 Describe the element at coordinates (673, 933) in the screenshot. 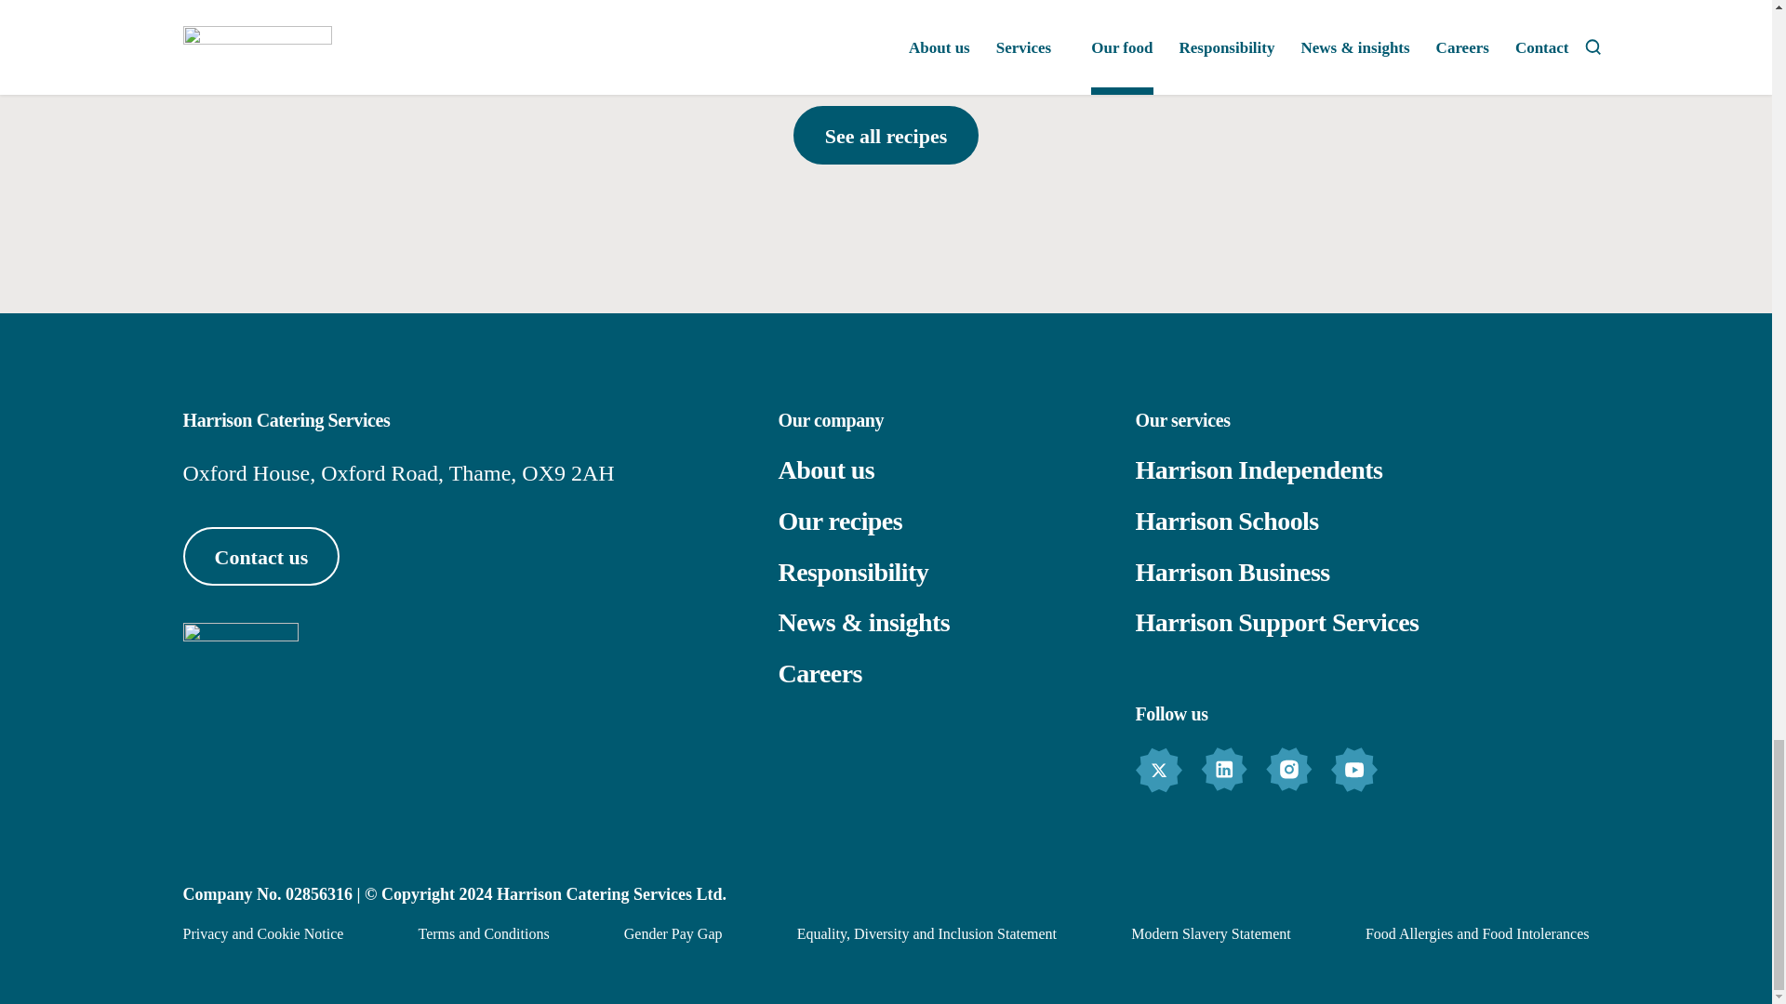

I see `Harrison Schools` at that location.